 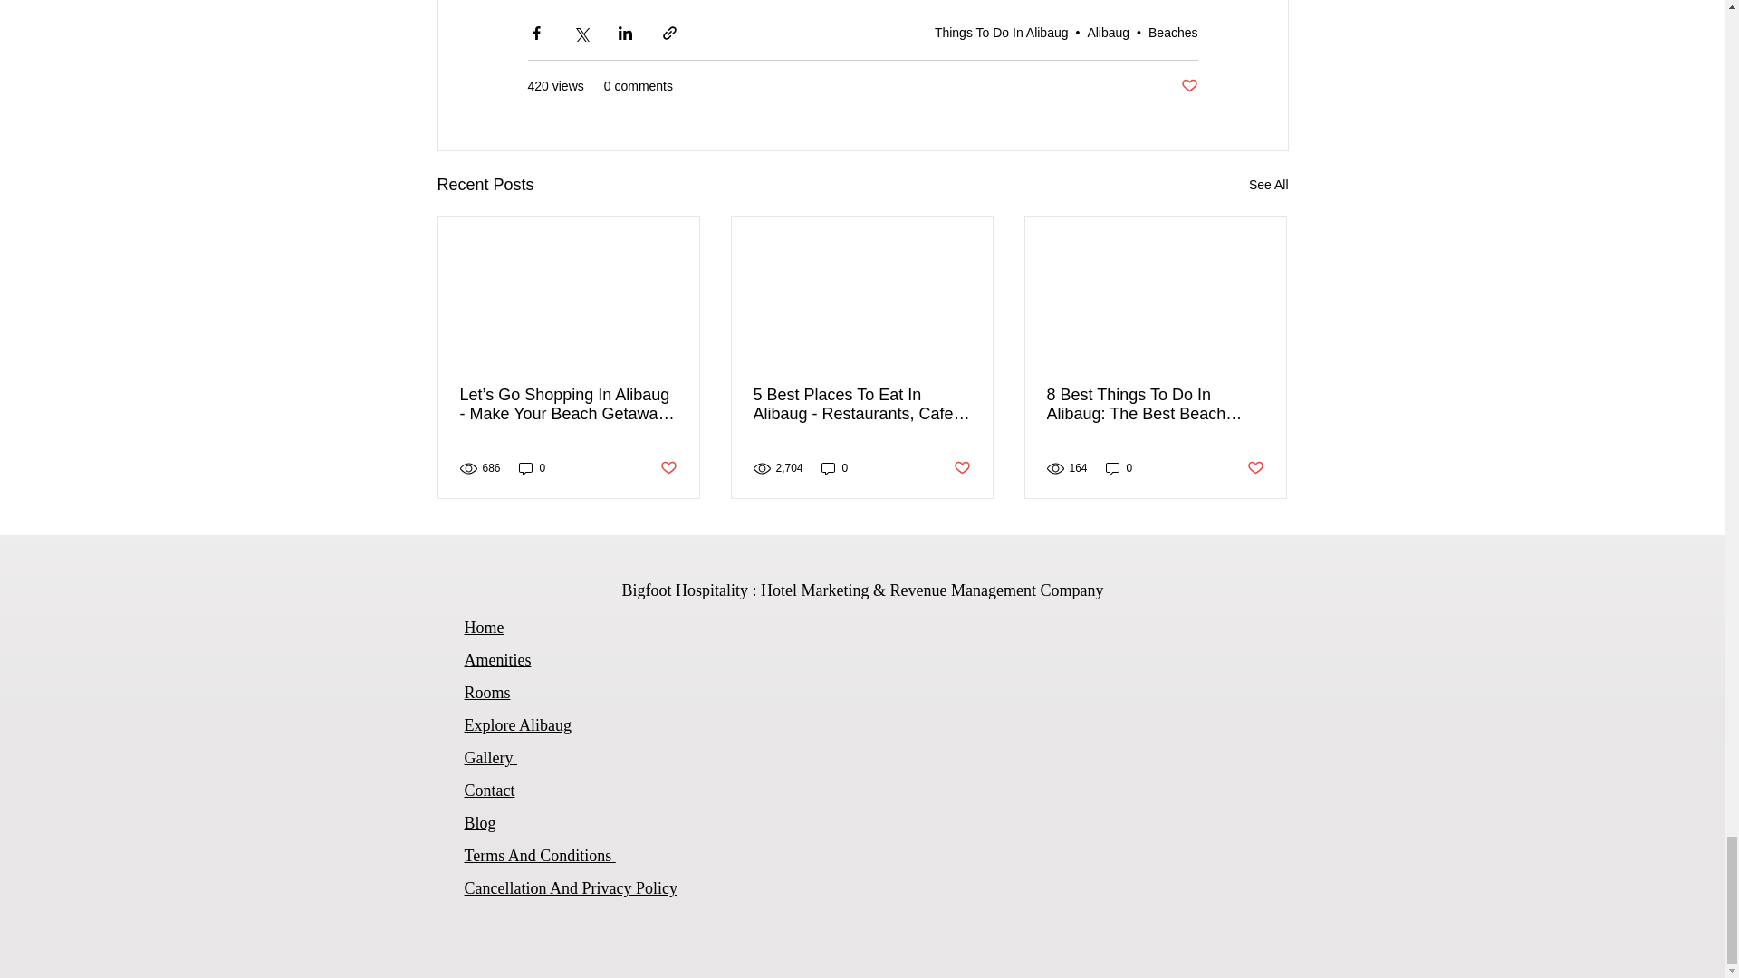 I want to click on Alibaug, so click(x=1108, y=33).